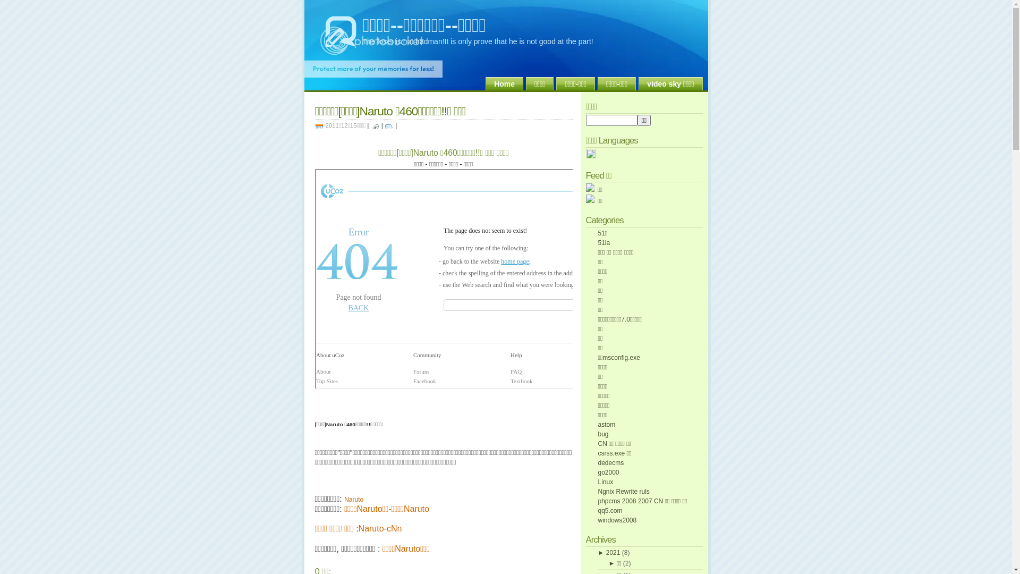  What do you see at coordinates (617, 520) in the screenshot?
I see `windows2008` at bounding box center [617, 520].